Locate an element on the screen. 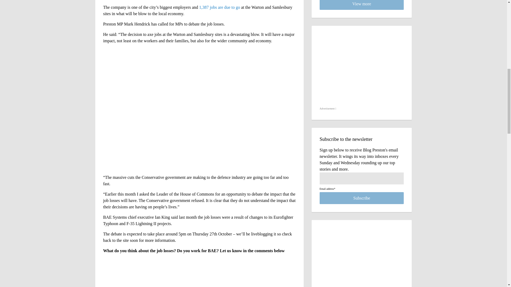 The image size is (511, 287). Advertisement is located at coordinates (328, 109).